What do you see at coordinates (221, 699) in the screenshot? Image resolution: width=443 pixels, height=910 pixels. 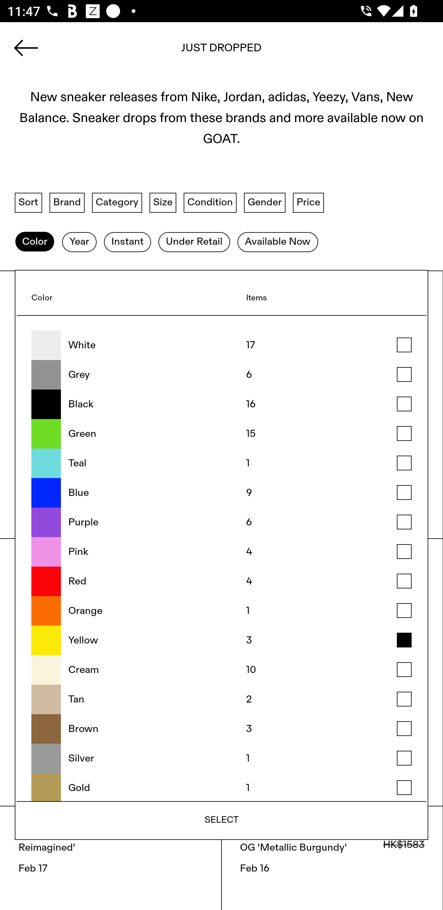 I see `Tan 2` at bounding box center [221, 699].